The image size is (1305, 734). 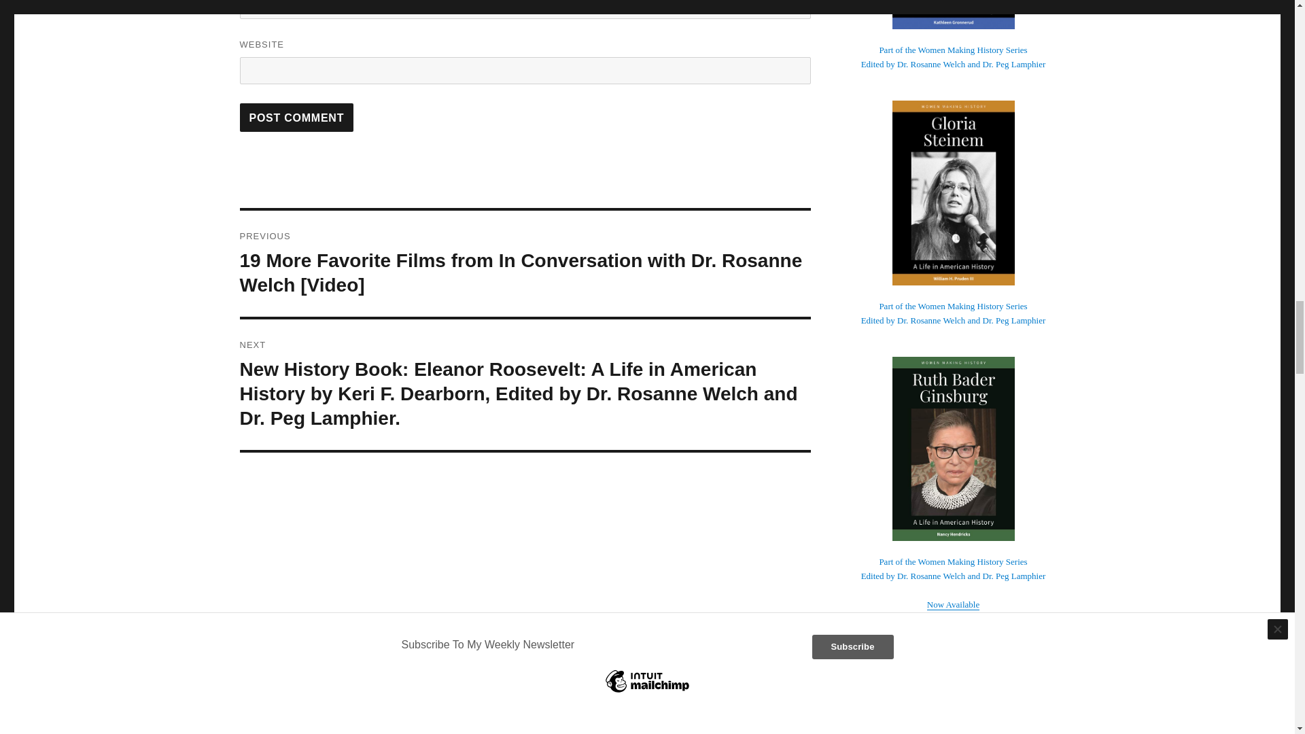 What do you see at coordinates (296, 118) in the screenshot?
I see `Post Comment` at bounding box center [296, 118].